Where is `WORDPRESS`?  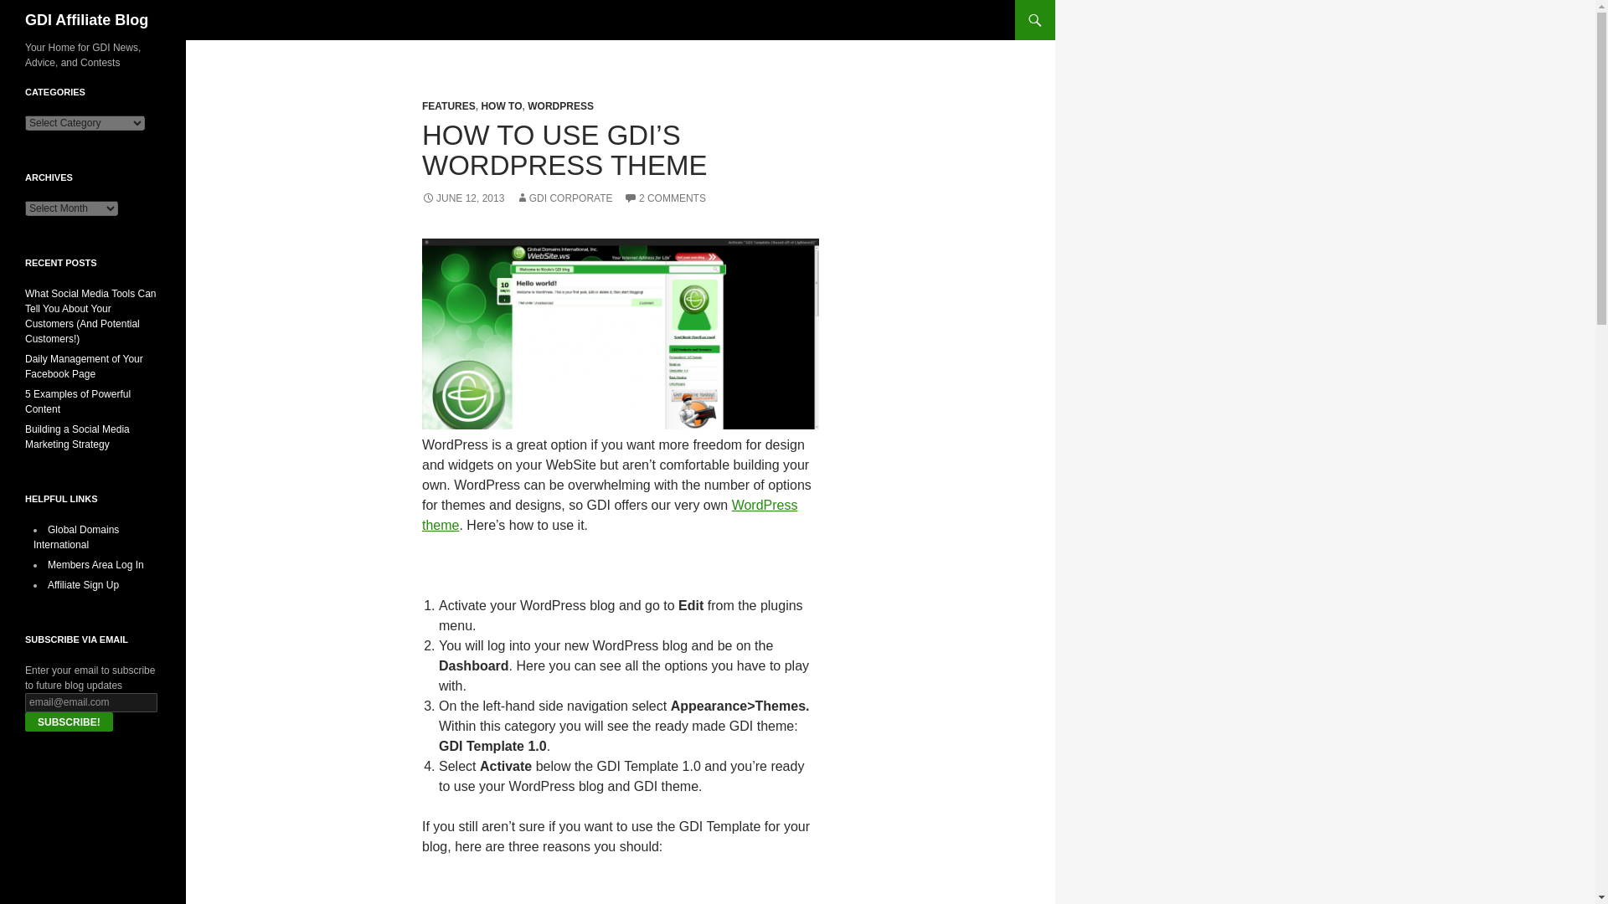 WORDPRESS is located at coordinates (559, 105).